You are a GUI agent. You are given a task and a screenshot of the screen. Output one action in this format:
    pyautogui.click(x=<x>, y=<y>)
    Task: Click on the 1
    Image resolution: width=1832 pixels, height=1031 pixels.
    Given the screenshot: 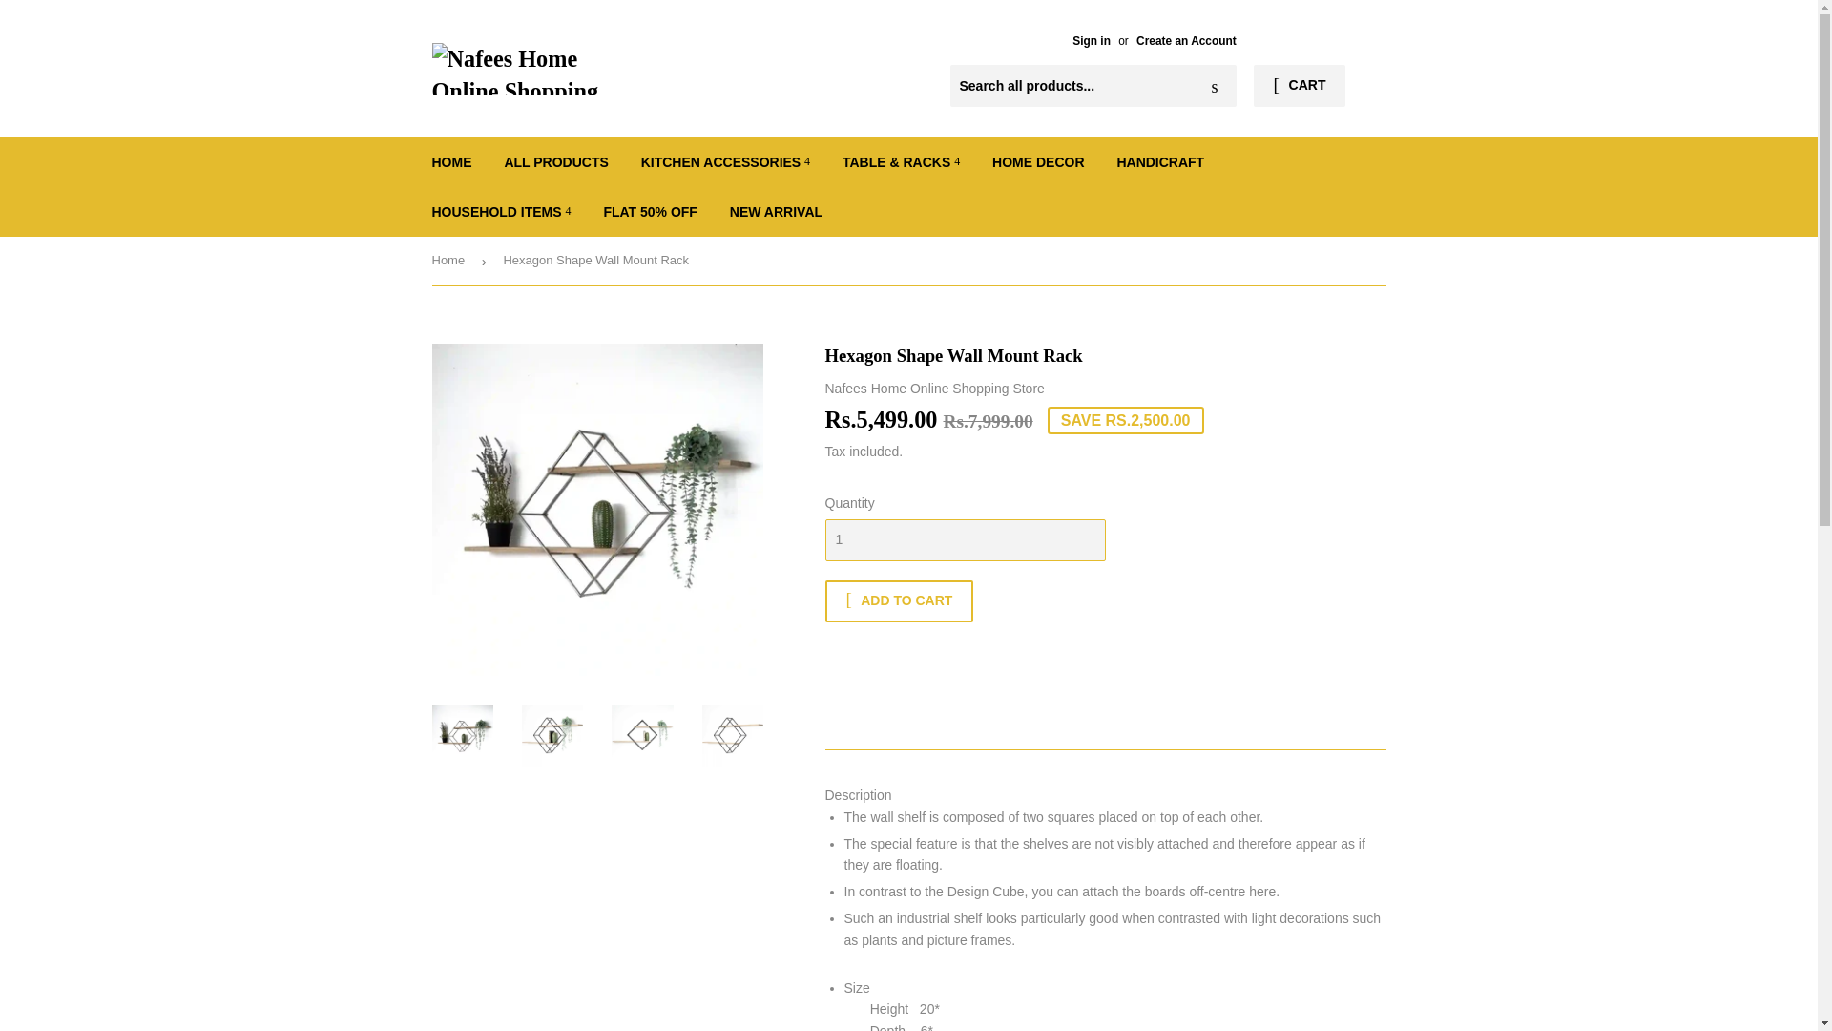 What is the action you would take?
    pyautogui.click(x=964, y=540)
    